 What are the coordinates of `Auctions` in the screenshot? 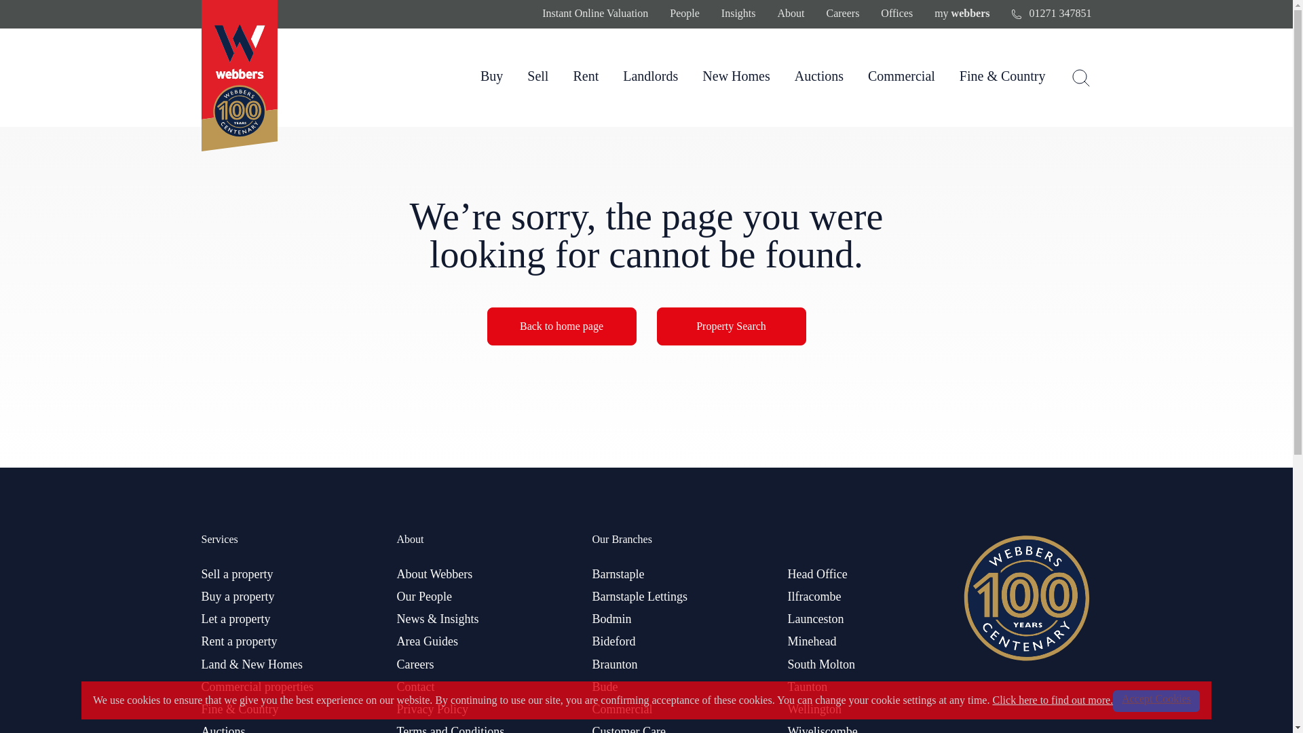 It's located at (818, 76).